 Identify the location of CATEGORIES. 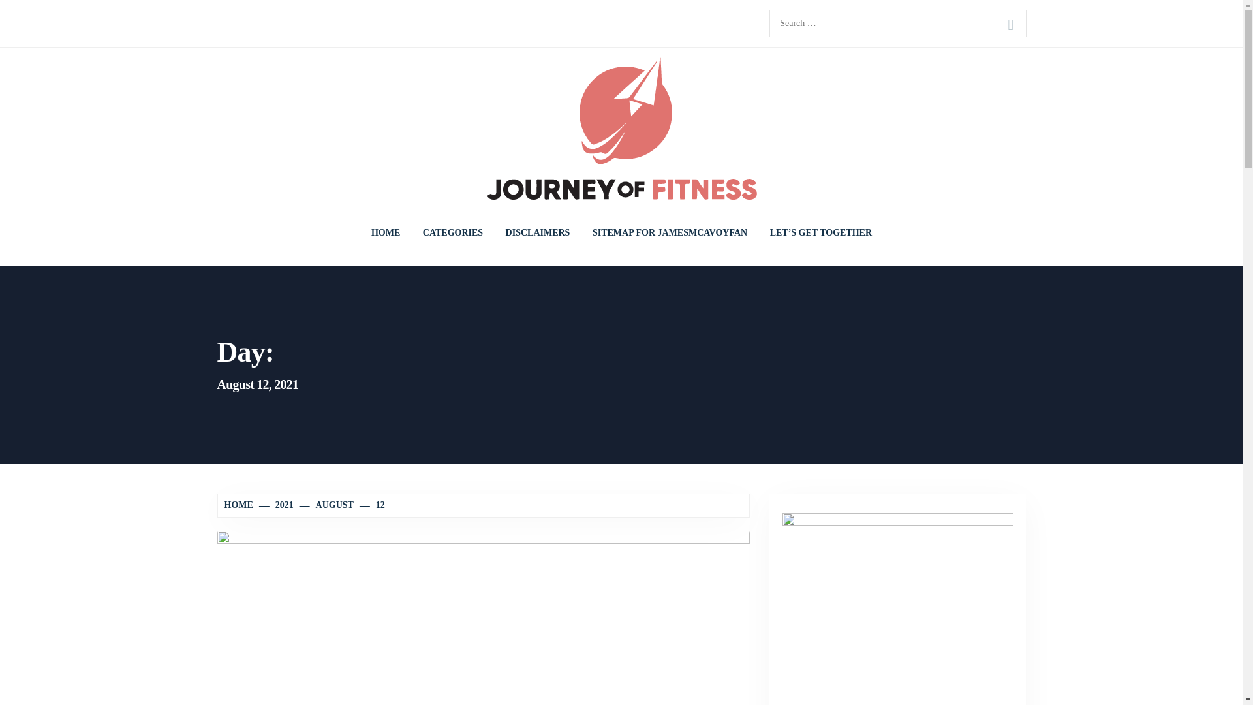
(453, 232).